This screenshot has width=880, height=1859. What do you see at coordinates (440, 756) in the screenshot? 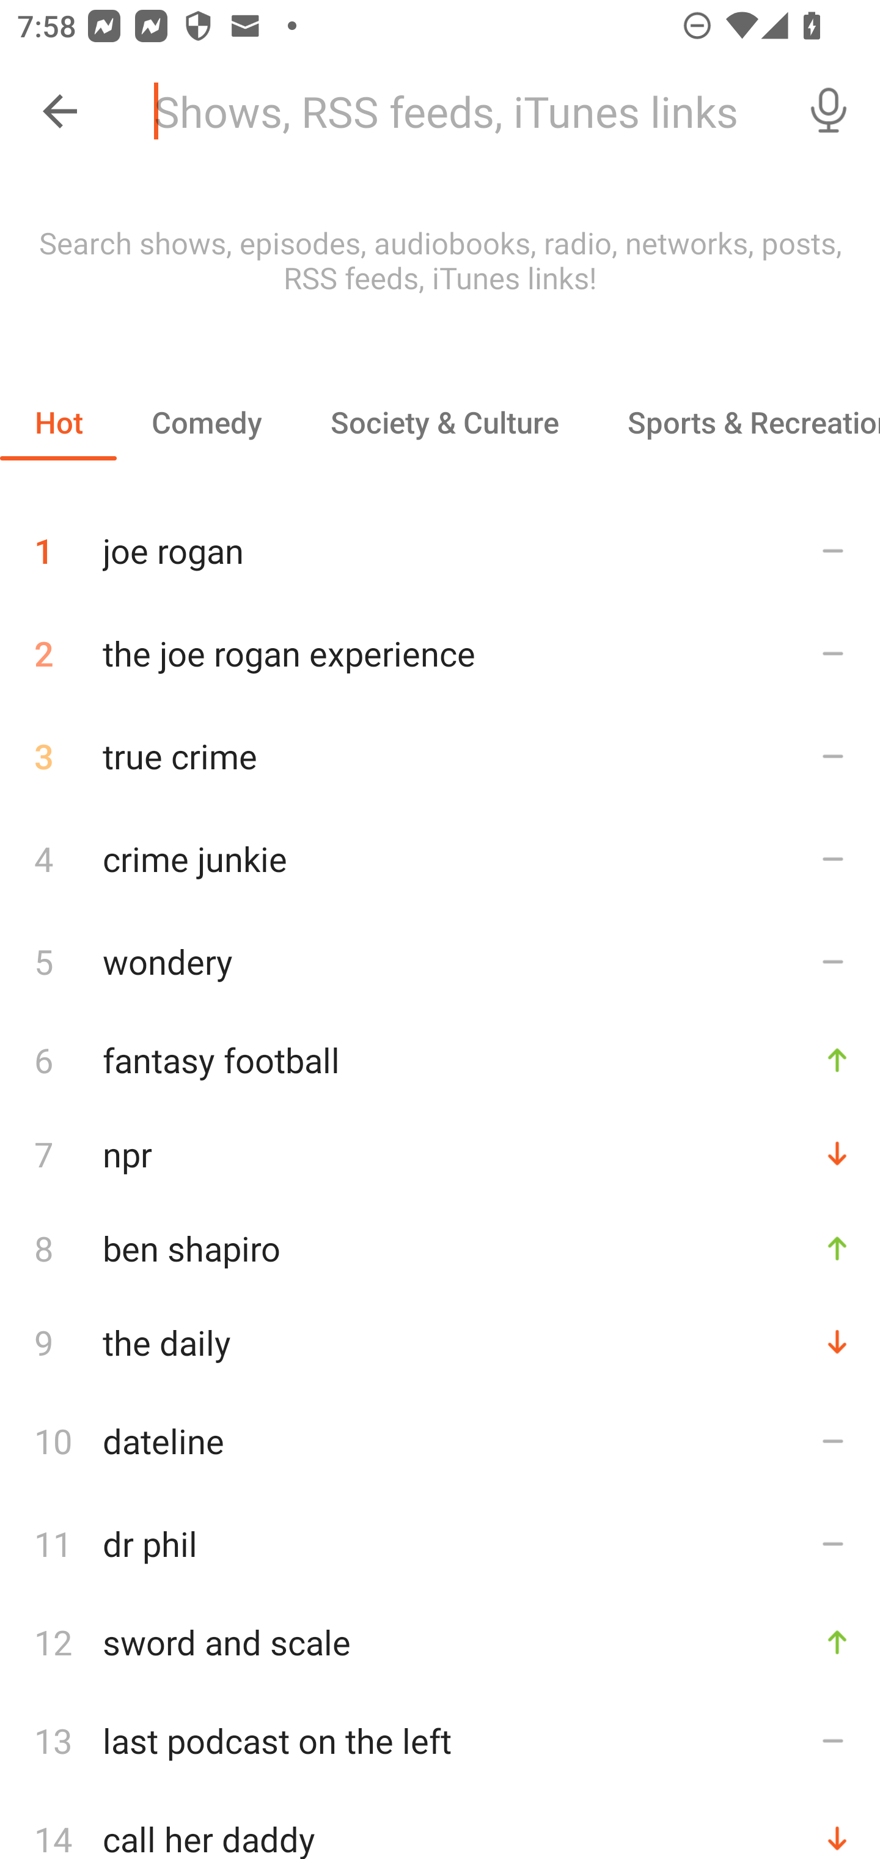
I see `3 true crime` at bounding box center [440, 756].